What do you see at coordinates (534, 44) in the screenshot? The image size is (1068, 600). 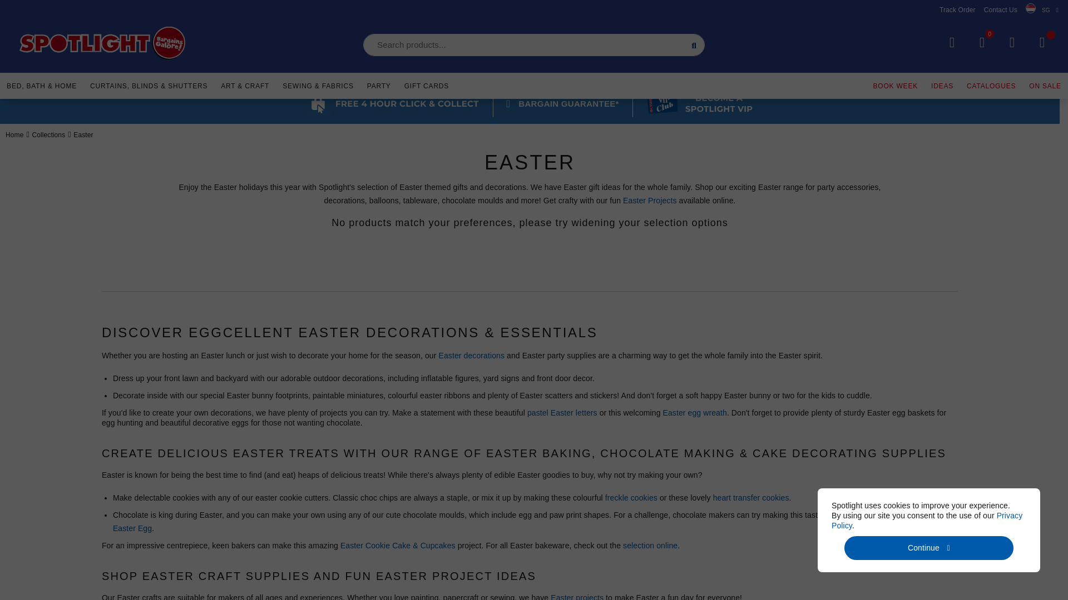 I see `Search for a product, brand or project` at bounding box center [534, 44].